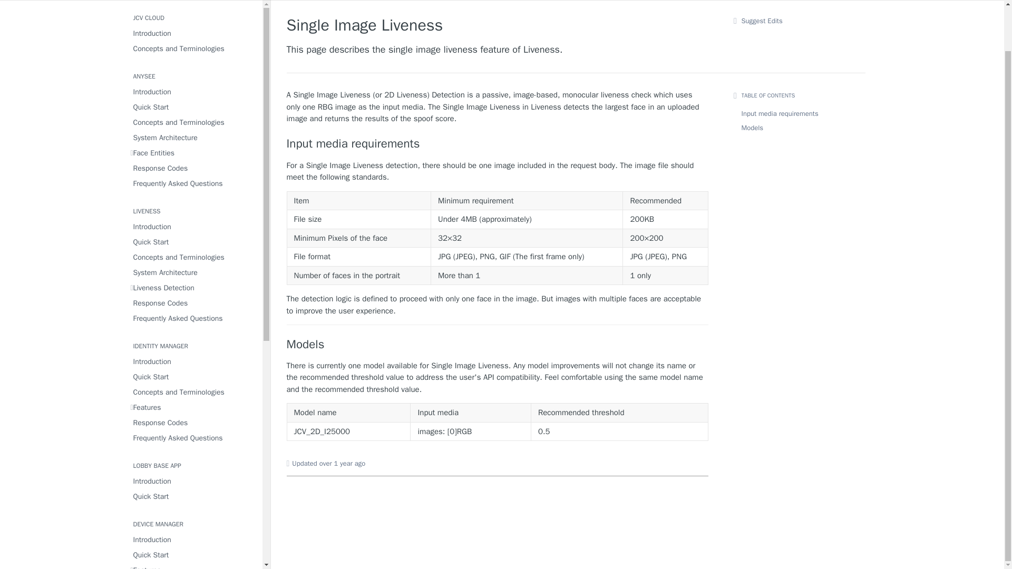  I want to click on Face Entities, so click(193, 153).